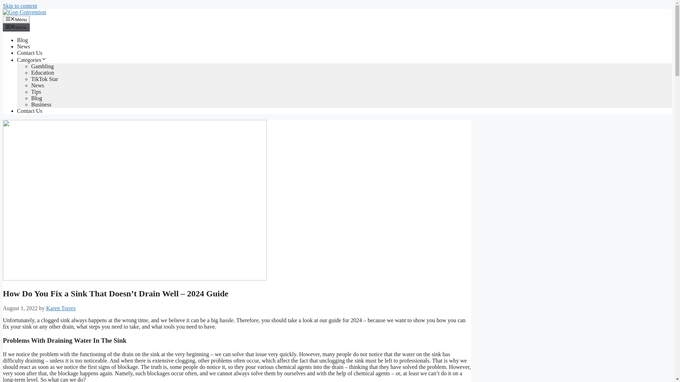 The width and height of the screenshot is (680, 382). I want to click on Business, so click(41, 104).